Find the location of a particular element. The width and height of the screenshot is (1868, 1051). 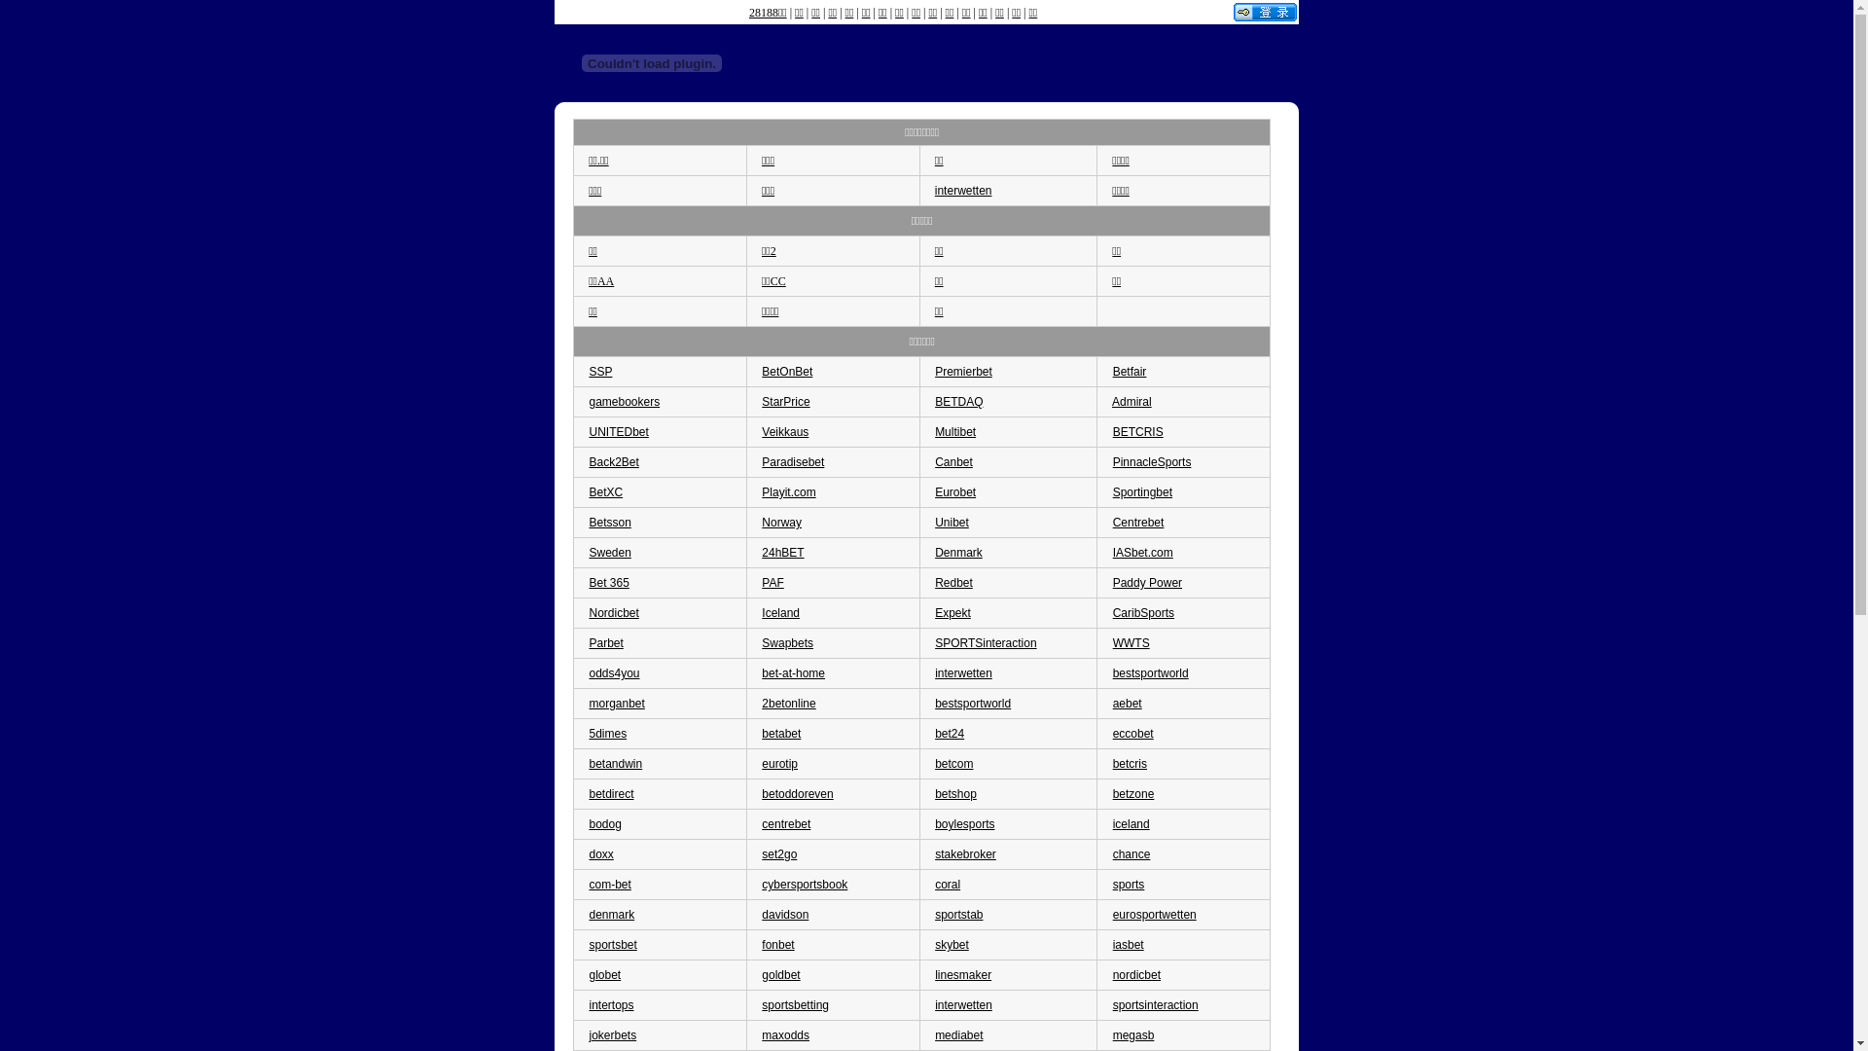

Denmark is located at coordinates (958, 553).